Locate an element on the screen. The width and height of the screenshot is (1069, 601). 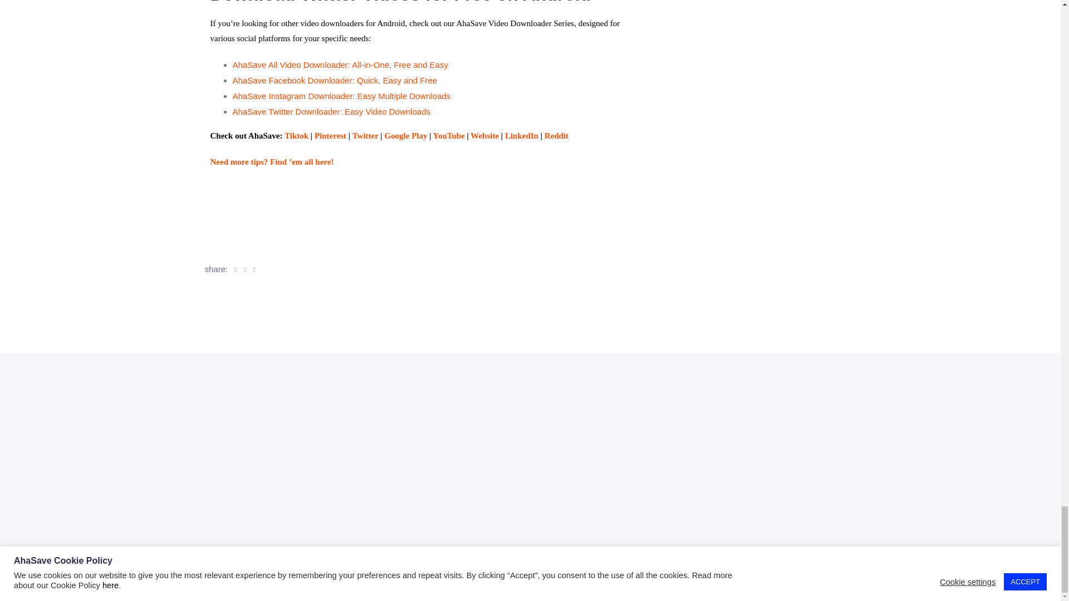
Tiktok is located at coordinates (296, 136).